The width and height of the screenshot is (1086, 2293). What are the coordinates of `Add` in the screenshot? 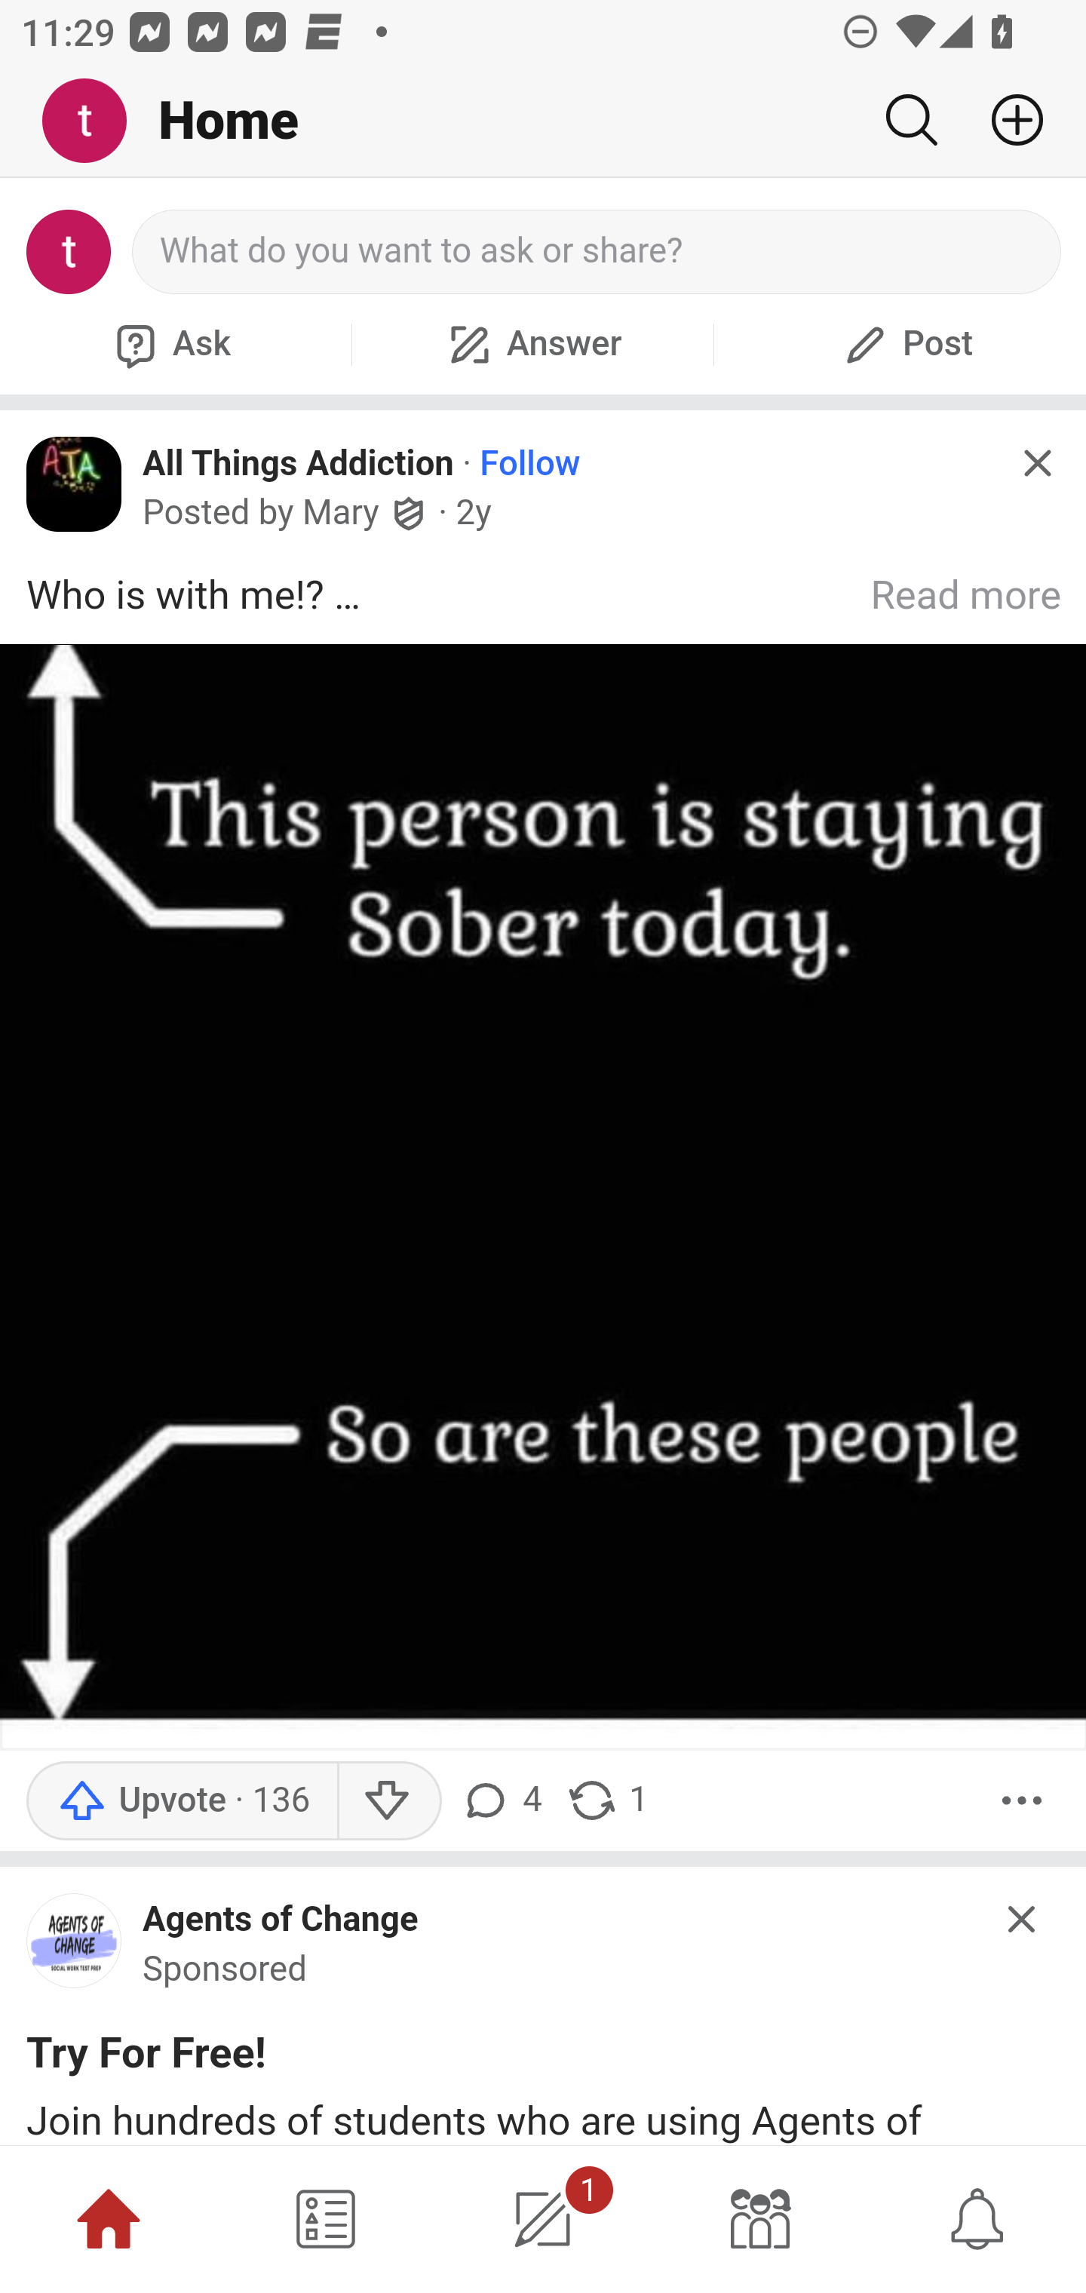 It's located at (1006, 120).